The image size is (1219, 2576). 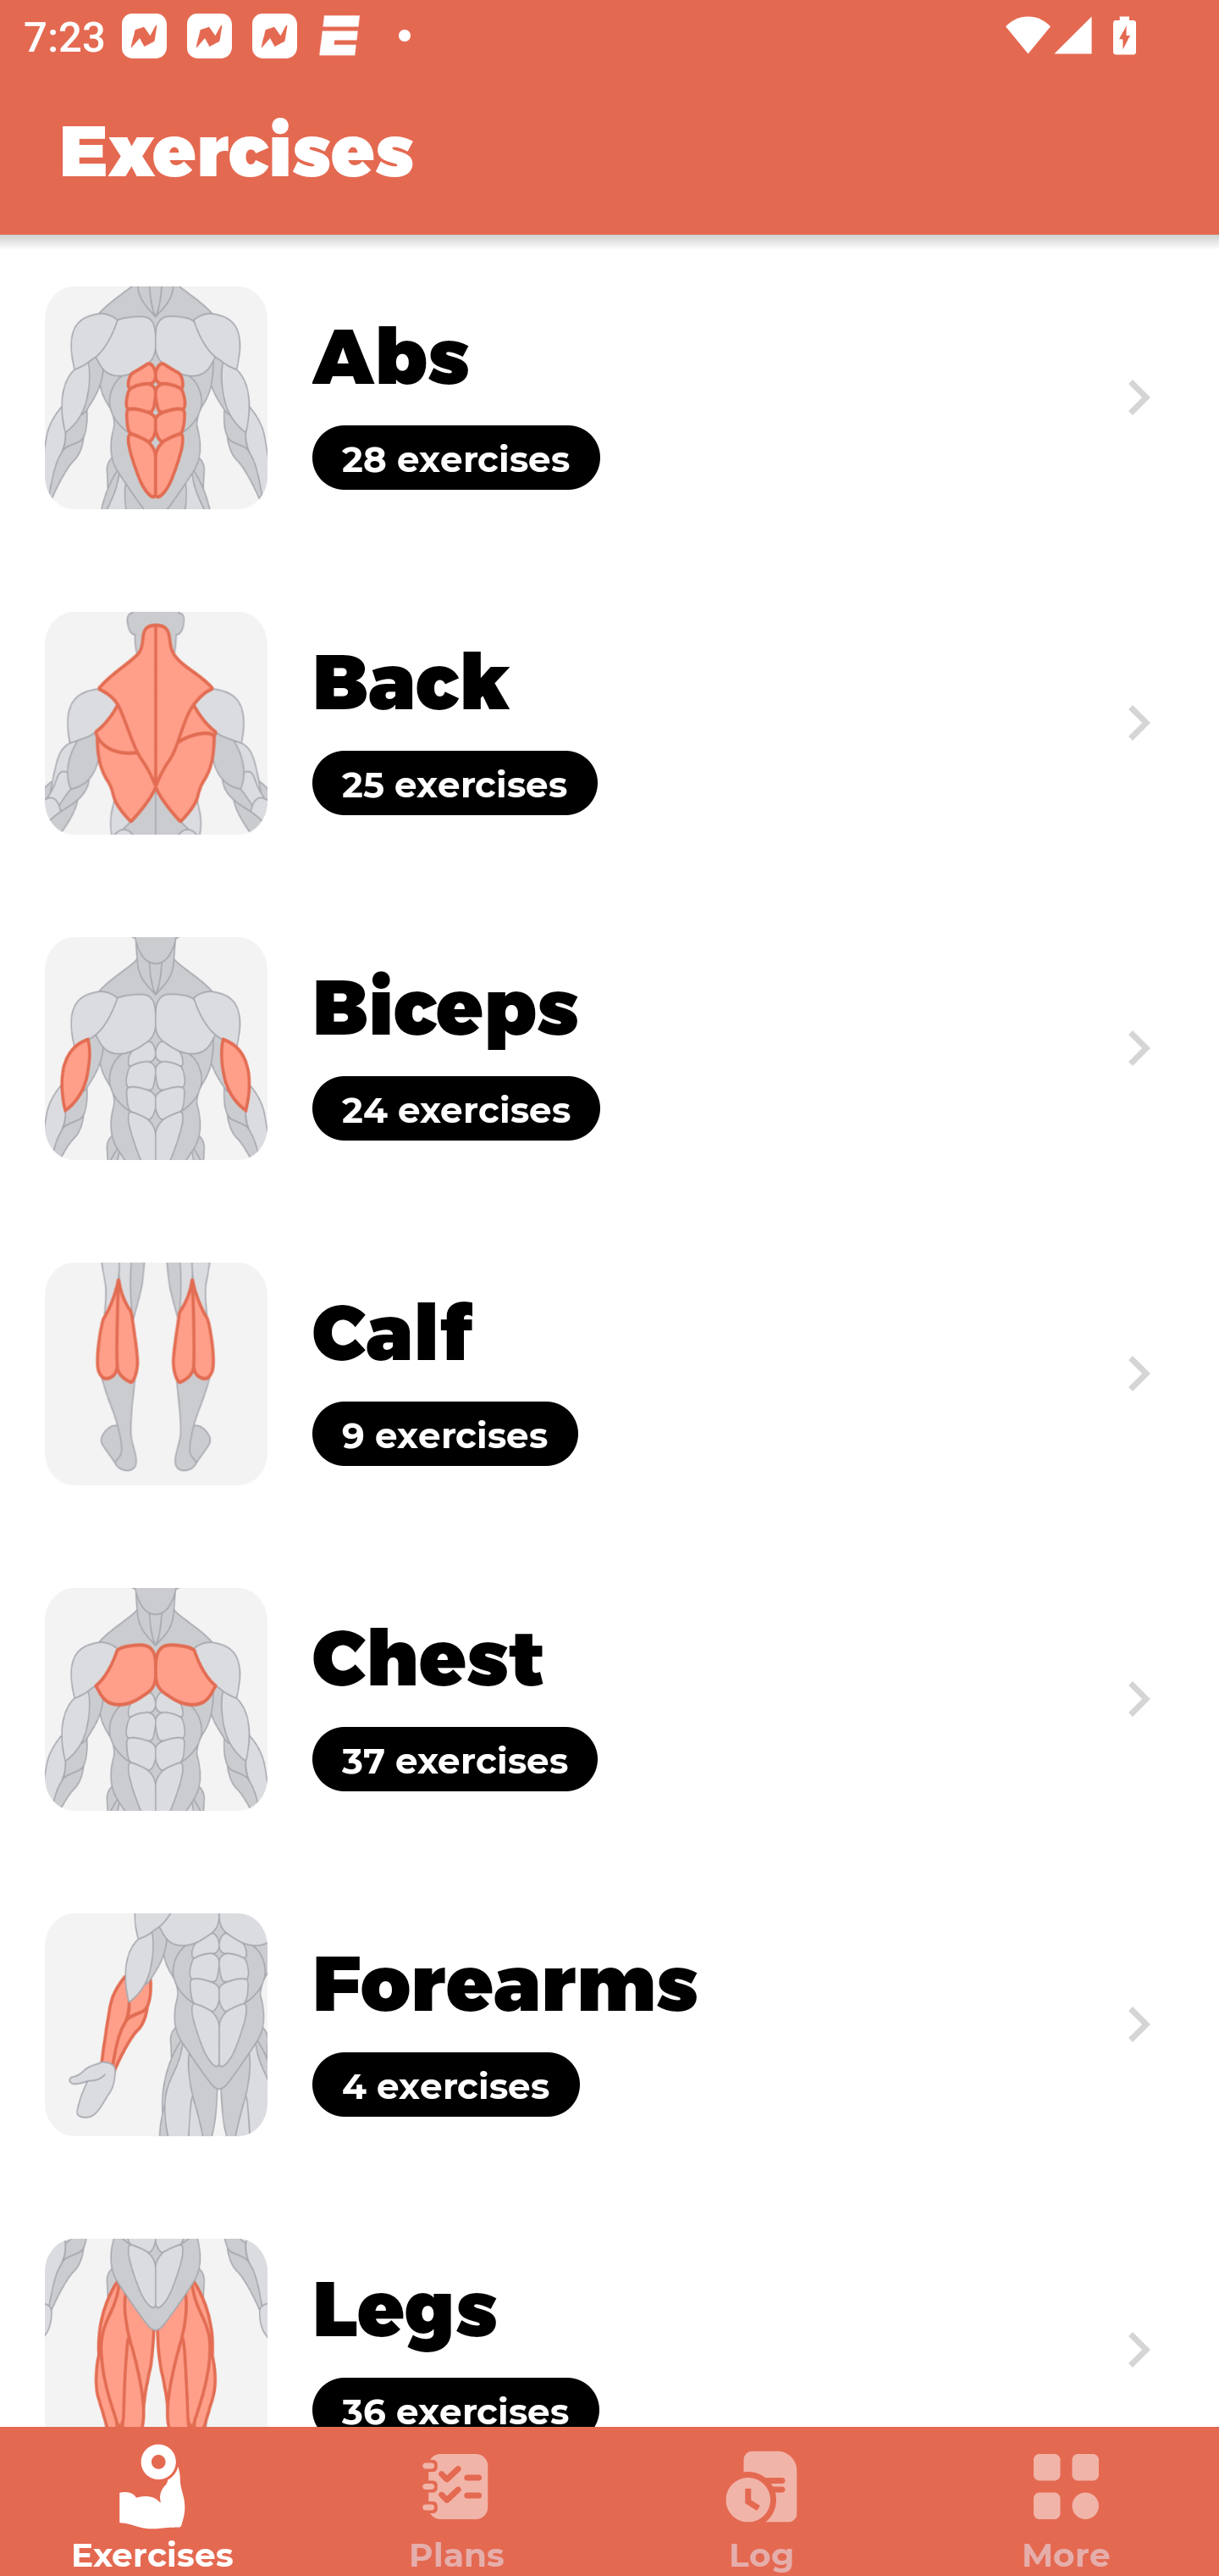 I want to click on Exercise Biceps 24 exercises, so click(x=609, y=1047).